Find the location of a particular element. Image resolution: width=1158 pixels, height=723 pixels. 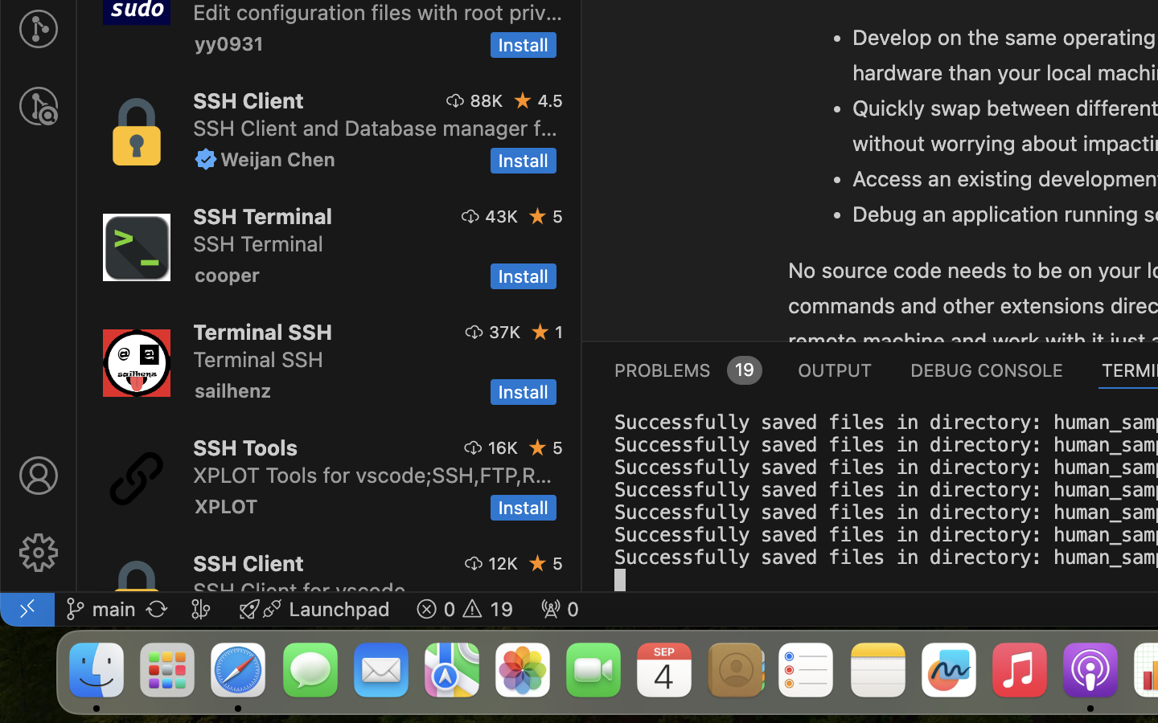

Edit configuration files with root privileges while using the Remote - SSH extension is located at coordinates (378, 12).